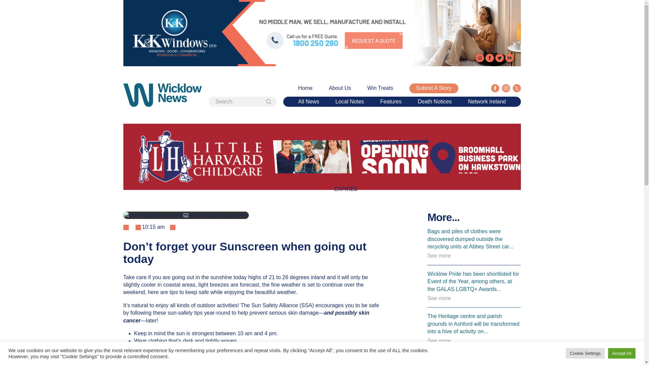 The width and height of the screenshot is (649, 365). Describe the element at coordinates (380, 88) in the screenshot. I see `Win Treats` at that location.